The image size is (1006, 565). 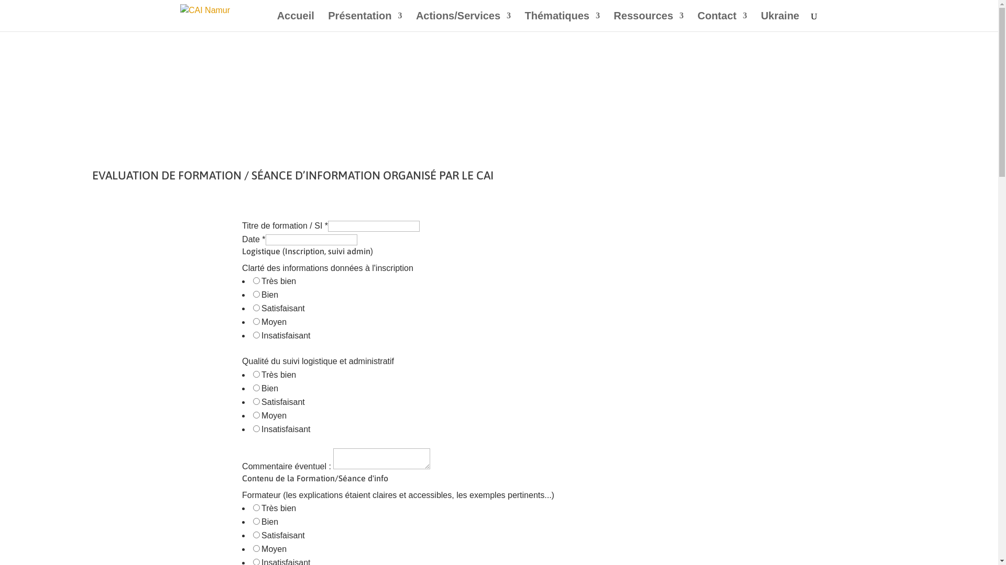 I want to click on Ressources, so click(x=649, y=22).